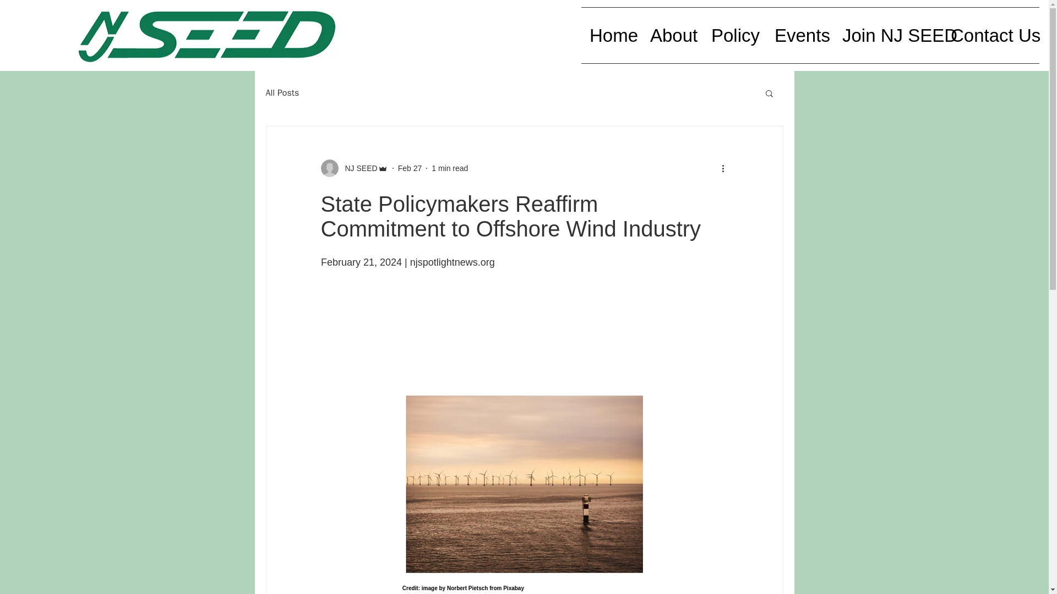 The height and width of the screenshot is (594, 1057). What do you see at coordinates (611, 35) in the screenshot?
I see `Home` at bounding box center [611, 35].